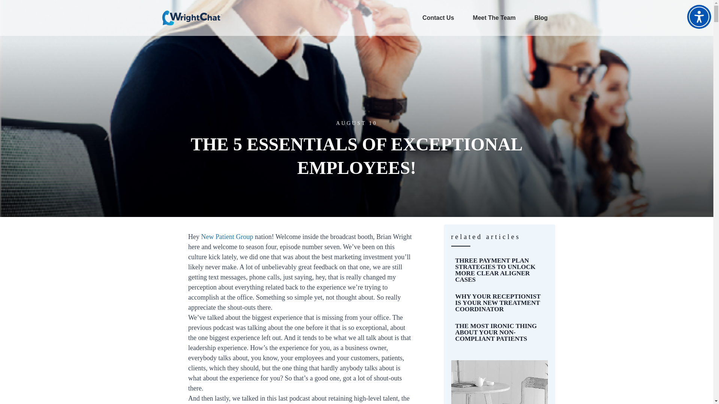 The width and height of the screenshot is (719, 404). Describe the element at coordinates (438, 18) in the screenshot. I see `Contact Us` at that location.